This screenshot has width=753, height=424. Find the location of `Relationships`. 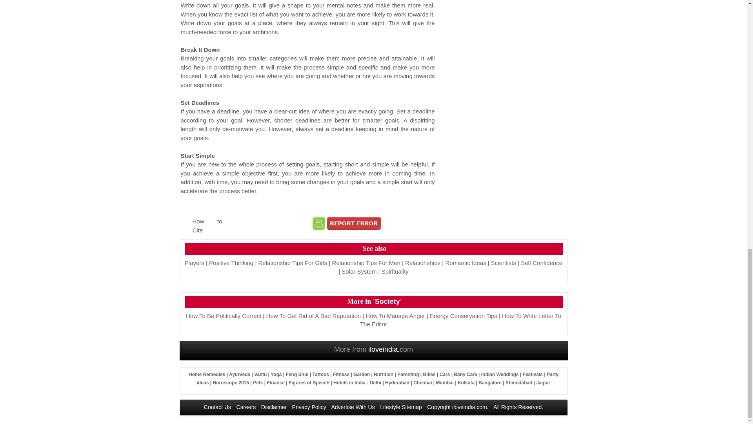

Relationships is located at coordinates (423, 263).